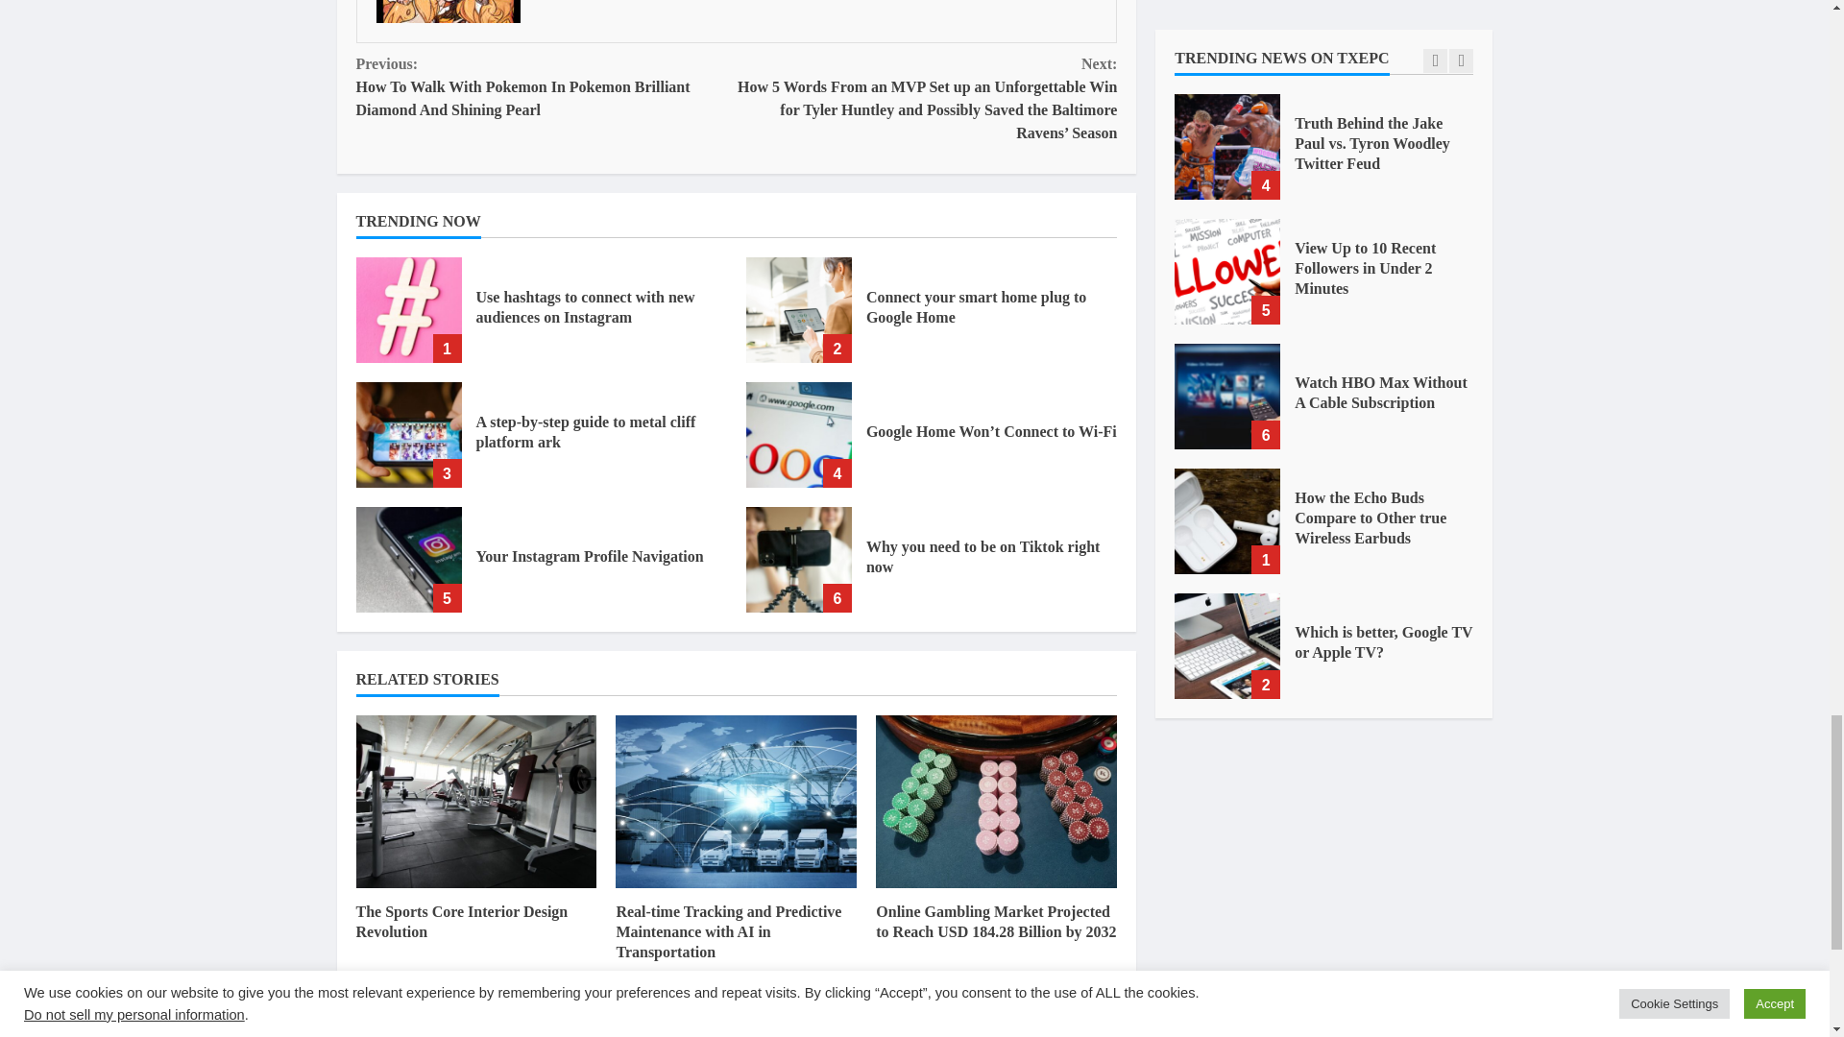 This screenshot has width=1844, height=1037. Describe the element at coordinates (983, 557) in the screenshot. I see `Why you need to be on Tiktok right now` at that location.